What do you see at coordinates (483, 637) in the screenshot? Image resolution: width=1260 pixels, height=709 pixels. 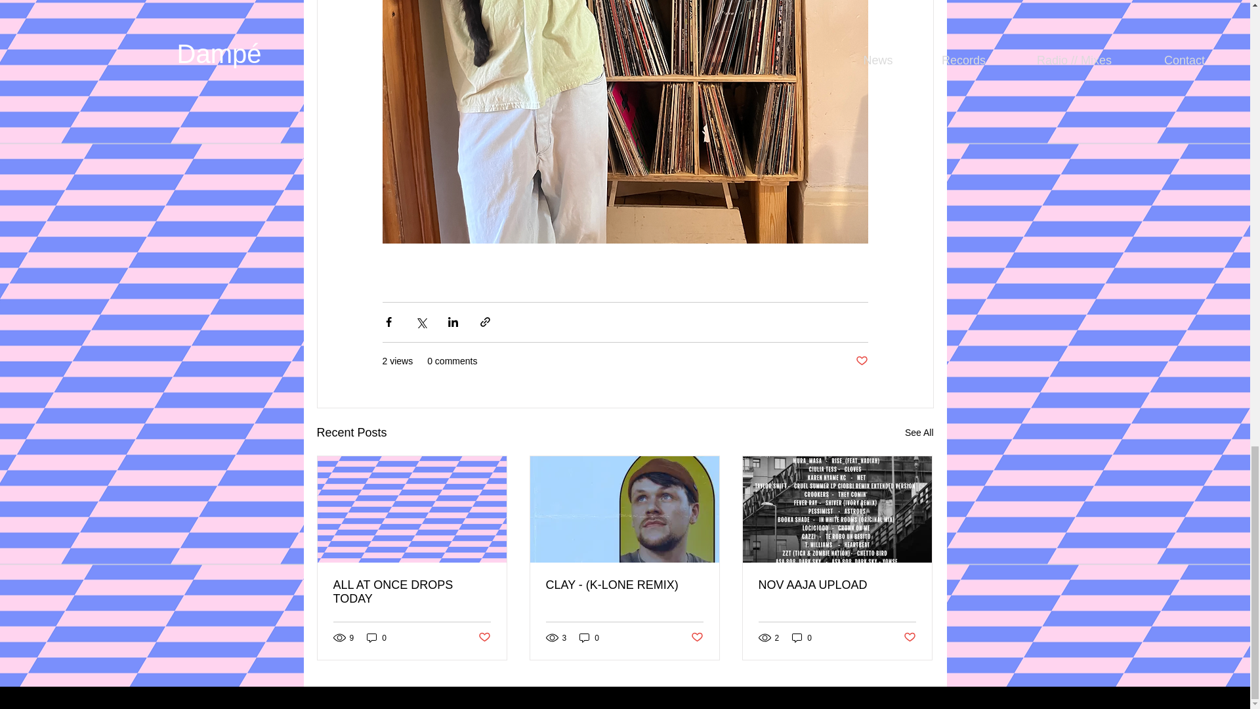 I see `Post not marked as liked` at bounding box center [483, 637].